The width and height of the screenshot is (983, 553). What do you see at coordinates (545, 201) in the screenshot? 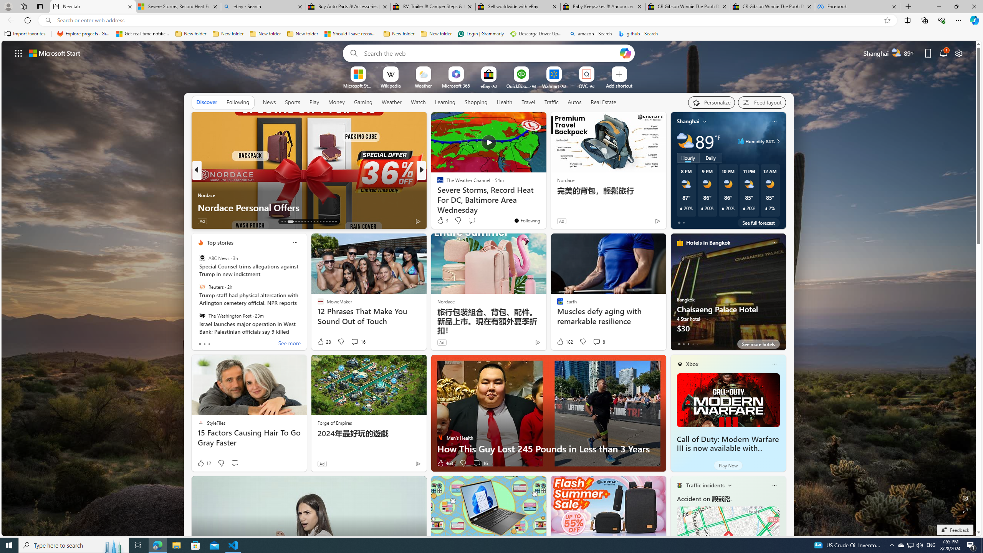
I see `How to get rid of body odor, according to medical experts` at bounding box center [545, 201].